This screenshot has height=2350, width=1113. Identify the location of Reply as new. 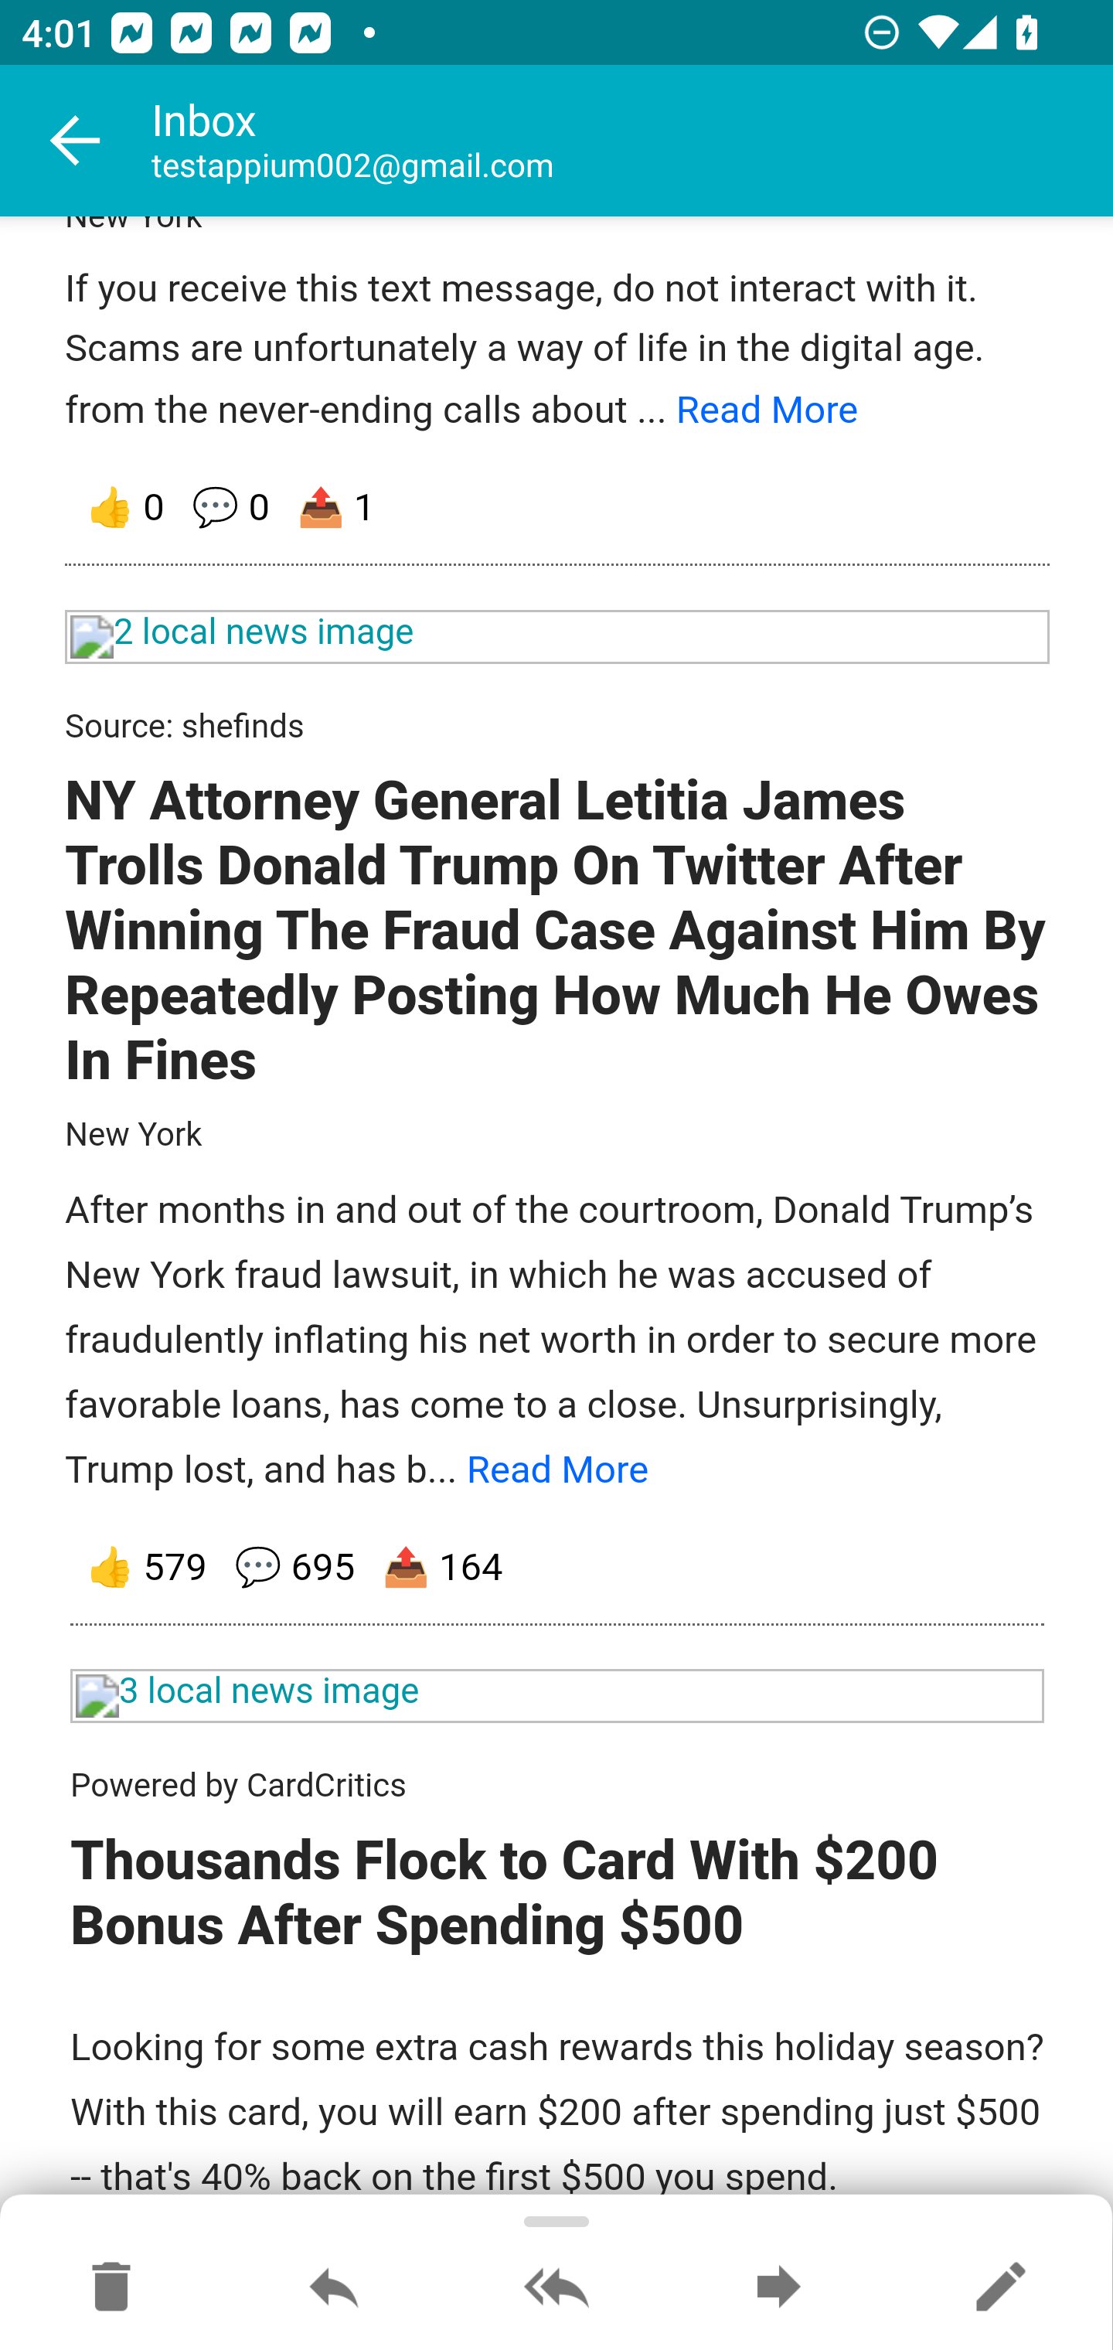
(1000, 2288).